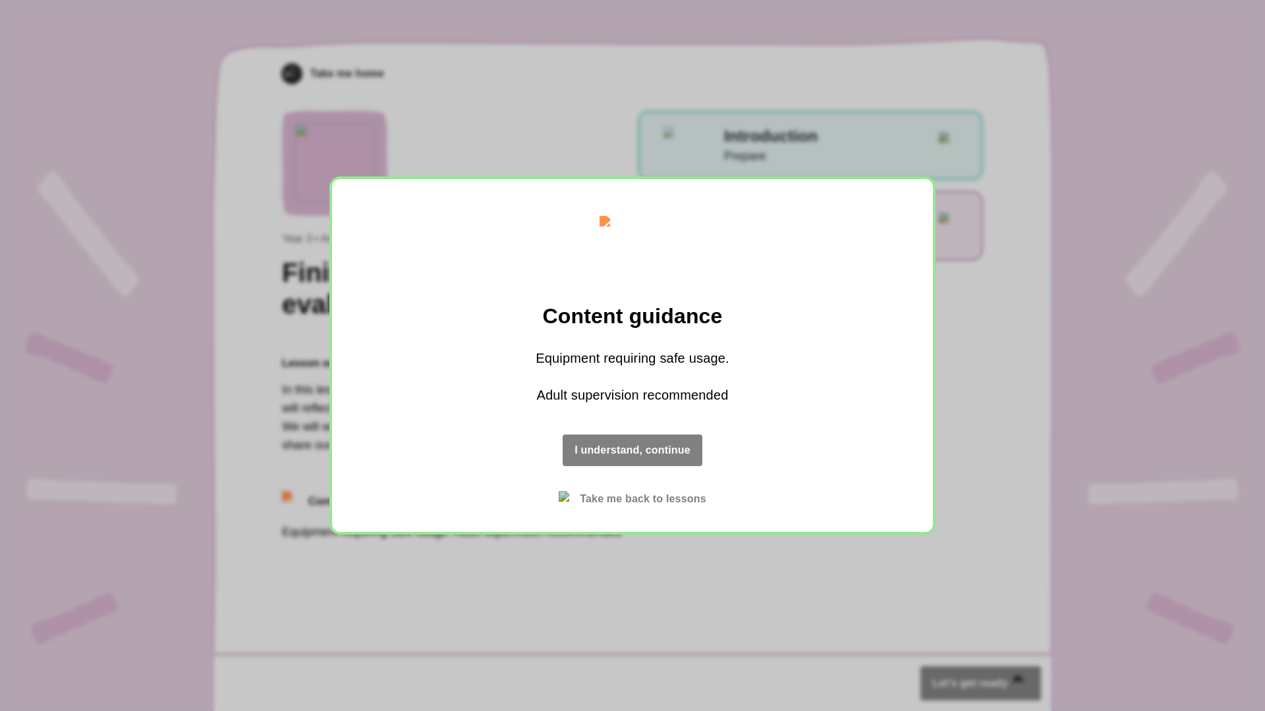 The height and width of the screenshot is (711, 1265). Describe the element at coordinates (980, 683) in the screenshot. I see `Let's get ready` at that location.